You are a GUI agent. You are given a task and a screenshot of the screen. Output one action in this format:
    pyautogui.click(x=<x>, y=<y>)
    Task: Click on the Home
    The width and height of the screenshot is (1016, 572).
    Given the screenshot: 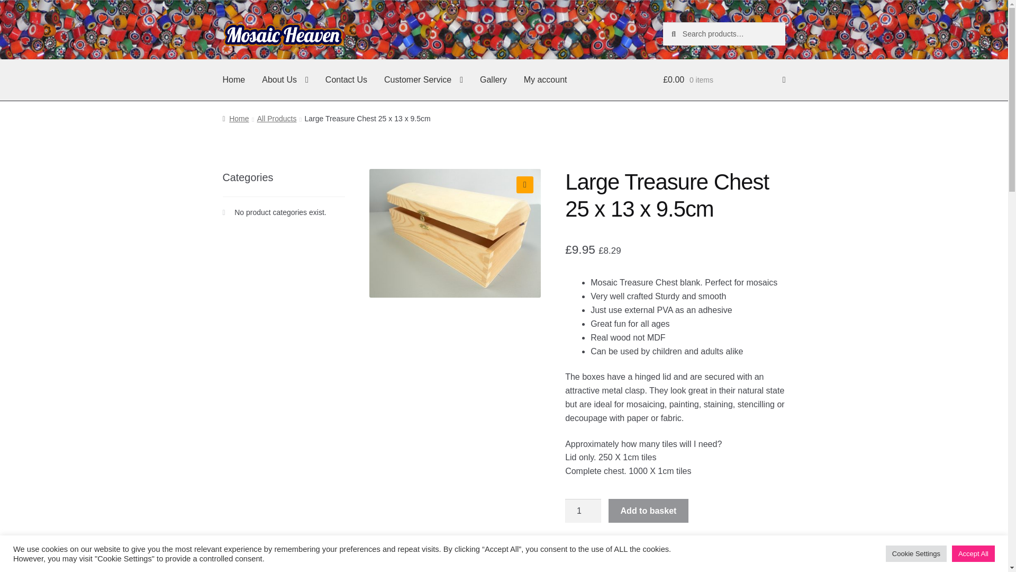 What is the action you would take?
    pyautogui.click(x=235, y=119)
    